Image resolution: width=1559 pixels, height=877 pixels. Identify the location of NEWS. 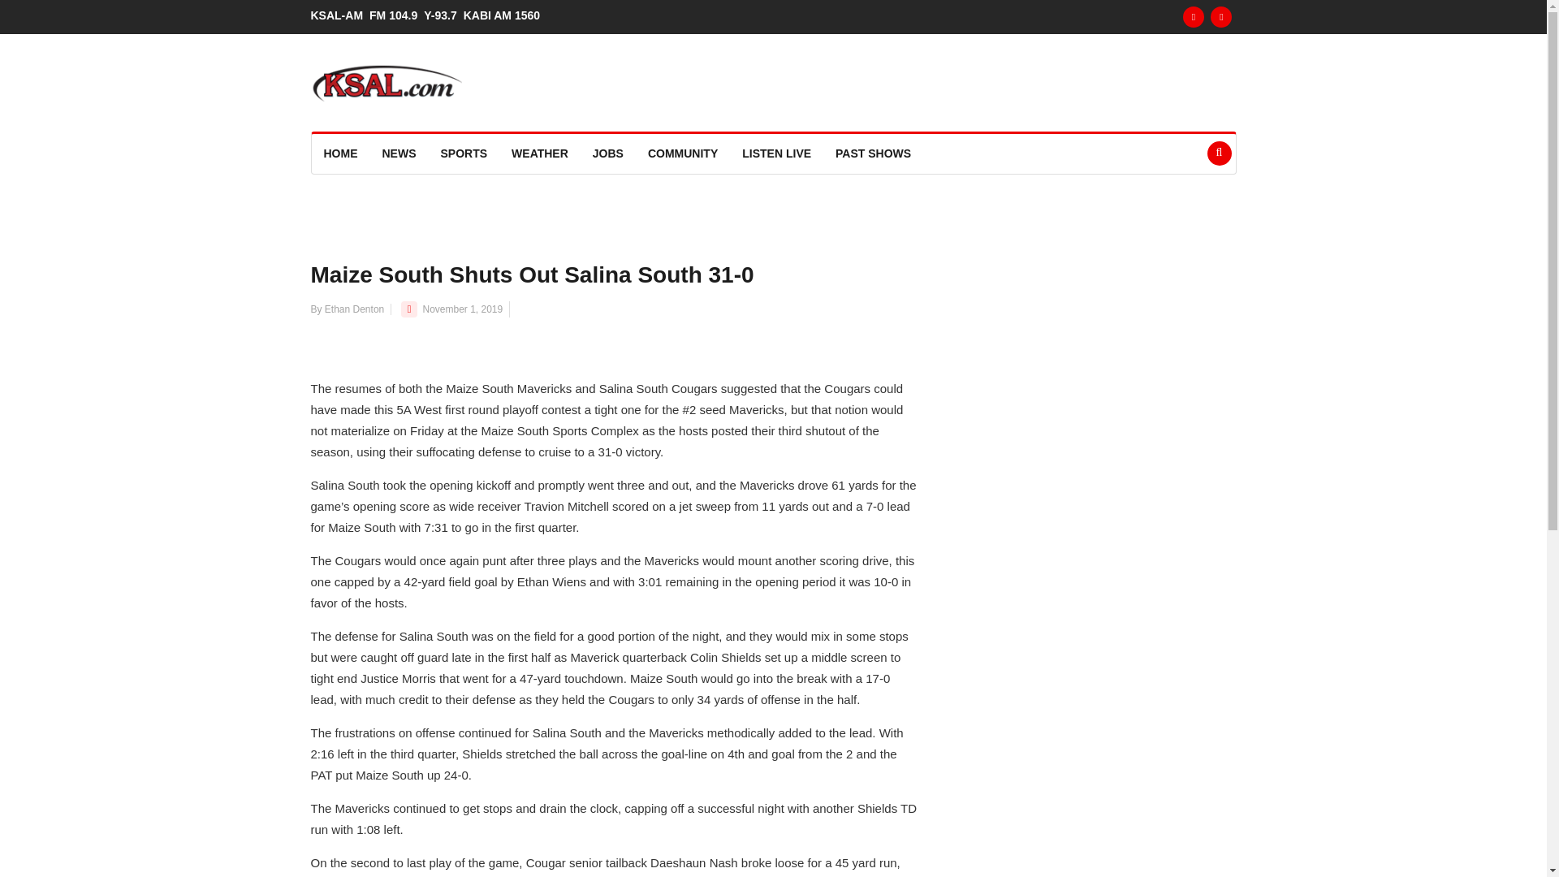
(399, 153).